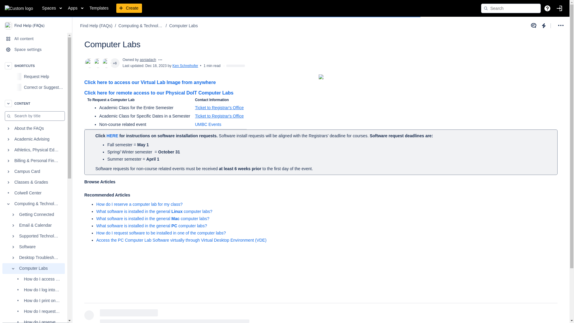 The height and width of the screenshot is (323, 574). Describe the element at coordinates (33, 39) in the screenshot. I see `All content` at that location.